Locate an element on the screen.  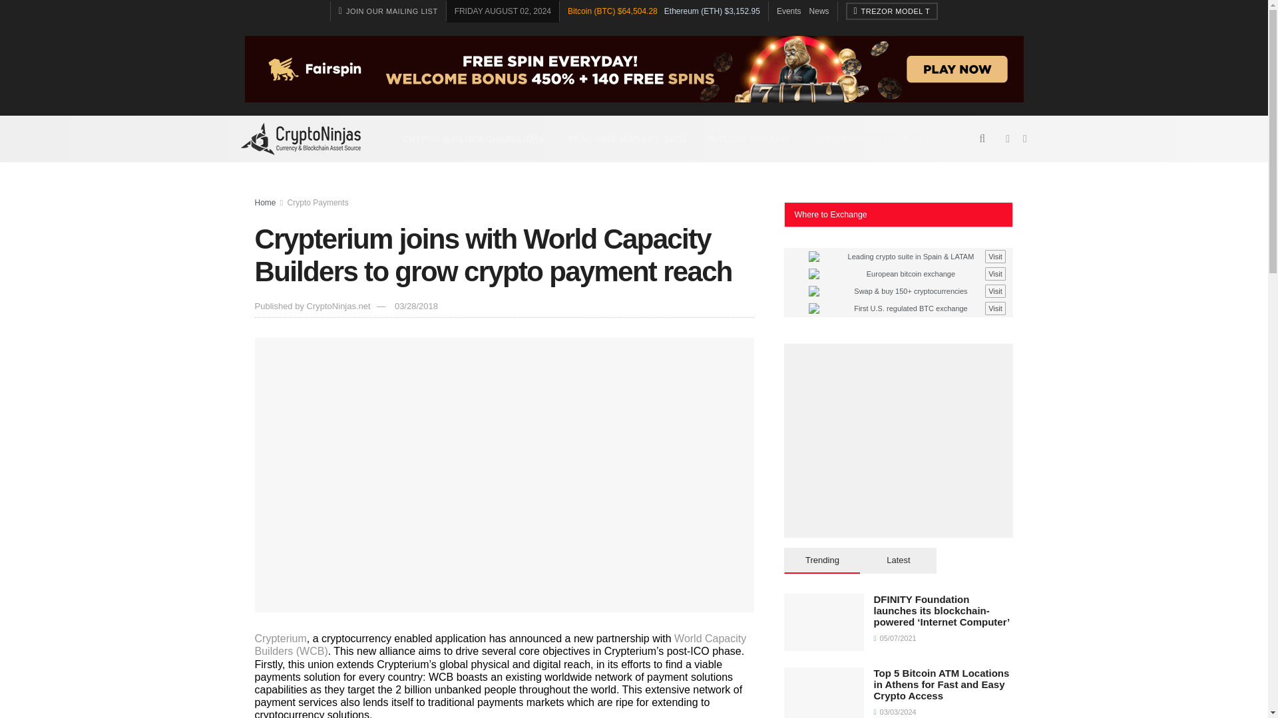
Crypto Payments is located at coordinates (318, 203).